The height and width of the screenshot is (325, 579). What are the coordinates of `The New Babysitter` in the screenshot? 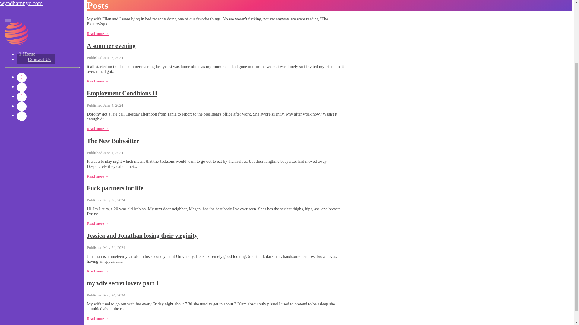 It's located at (113, 141).